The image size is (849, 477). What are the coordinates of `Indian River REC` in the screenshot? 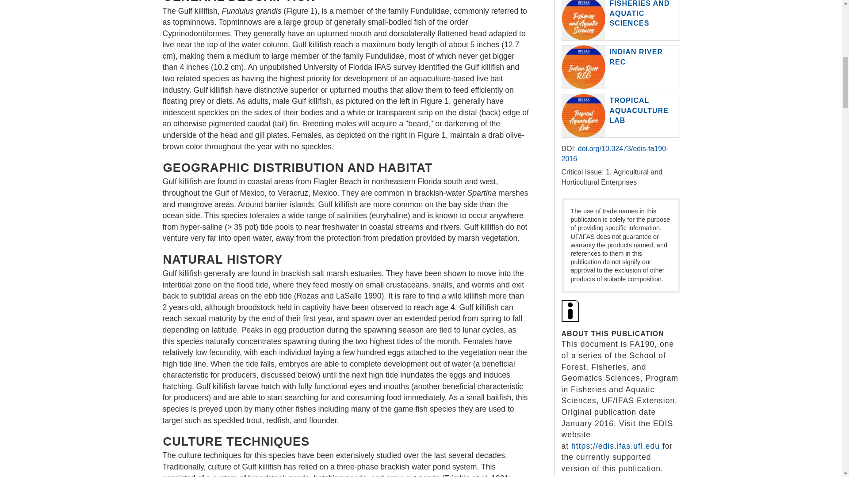 It's located at (636, 57).